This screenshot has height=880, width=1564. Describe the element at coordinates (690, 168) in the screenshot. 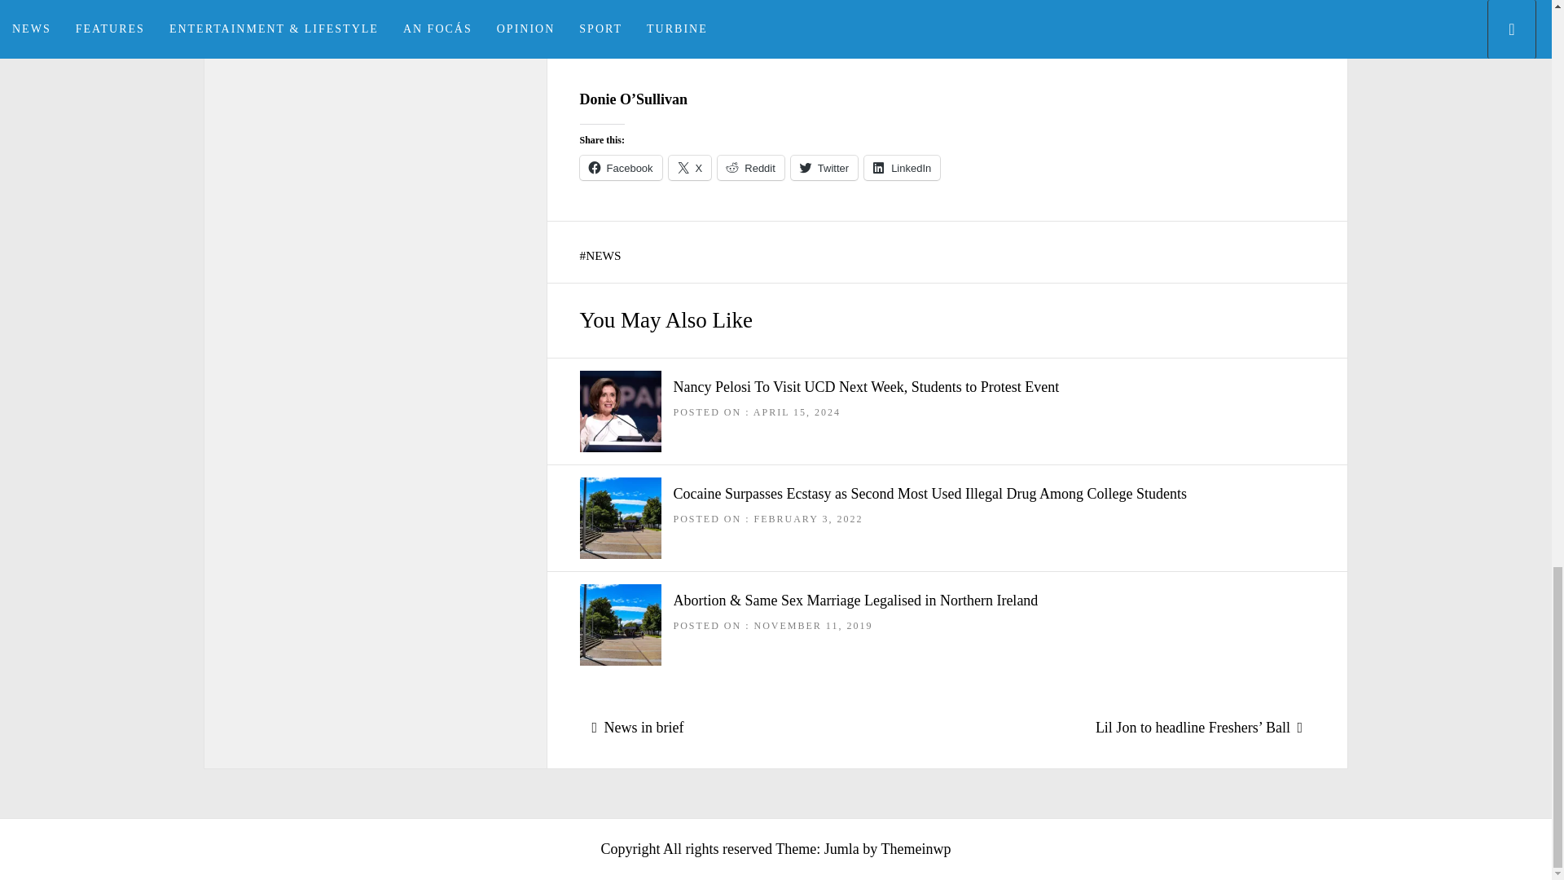

I see `Click to share on X` at that location.